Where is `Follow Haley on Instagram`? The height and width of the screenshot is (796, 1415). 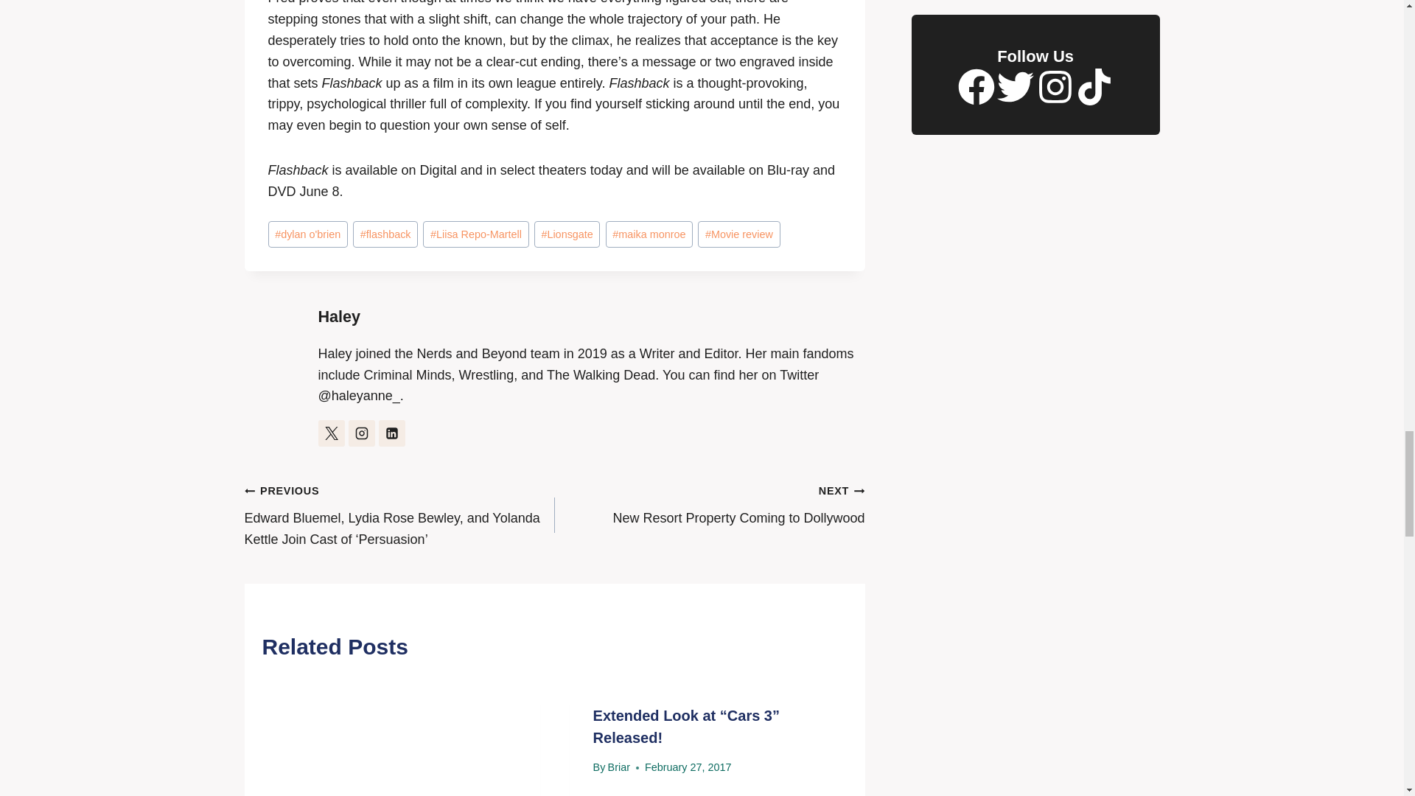 Follow Haley on Instagram is located at coordinates (361, 433).